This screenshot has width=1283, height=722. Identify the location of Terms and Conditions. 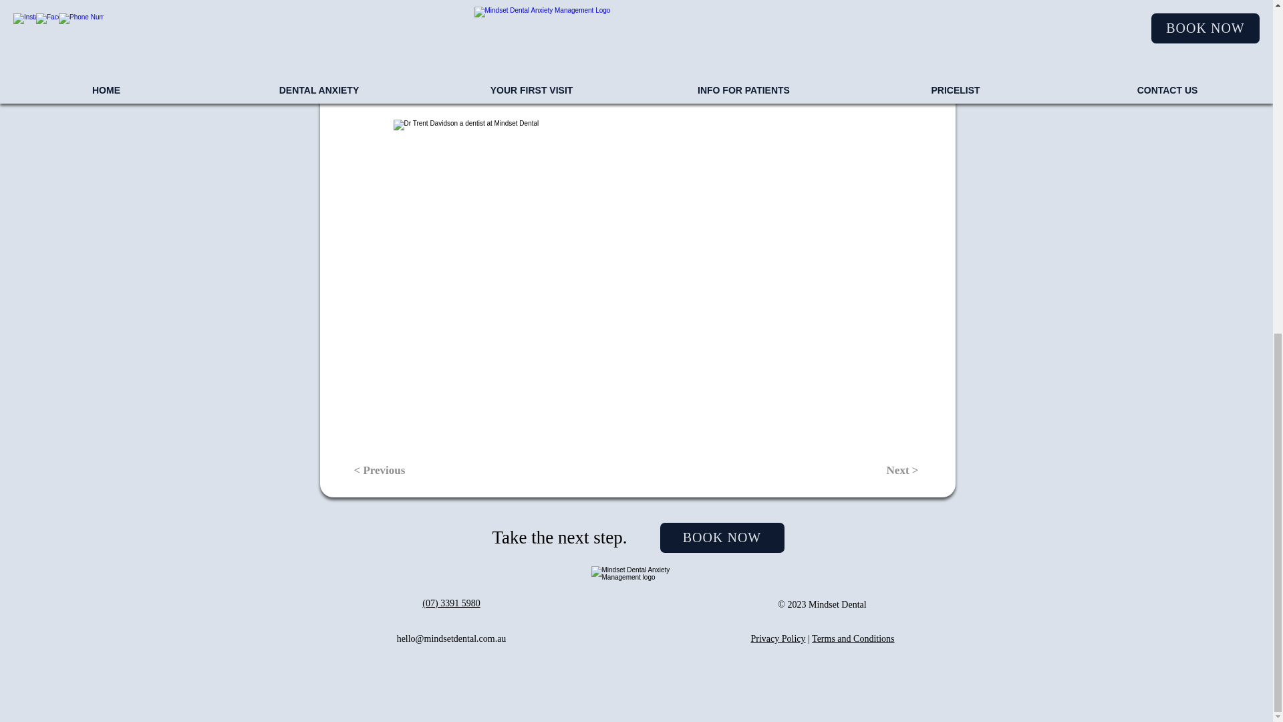
(853, 639).